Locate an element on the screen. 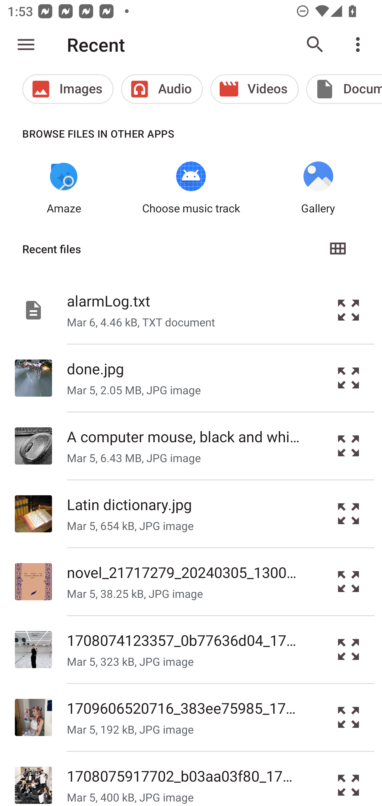 The image size is (382, 806). Preview the file alarmLog.txt is located at coordinates (349, 310).